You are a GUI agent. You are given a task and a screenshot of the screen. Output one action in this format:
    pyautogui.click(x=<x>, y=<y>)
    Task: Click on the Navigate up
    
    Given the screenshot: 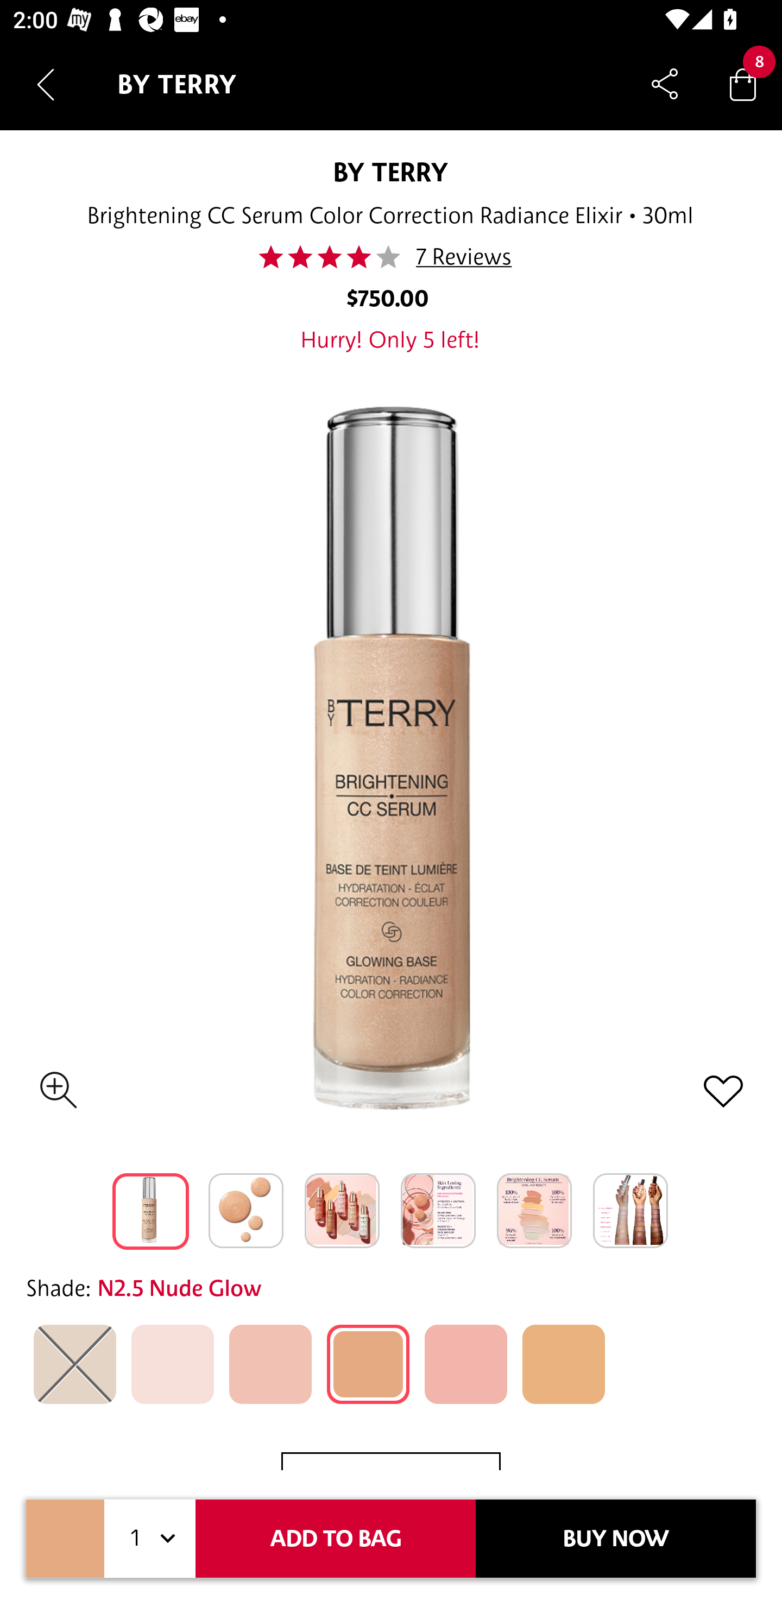 What is the action you would take?
    pyautogui.click(x=46, y=84)
    